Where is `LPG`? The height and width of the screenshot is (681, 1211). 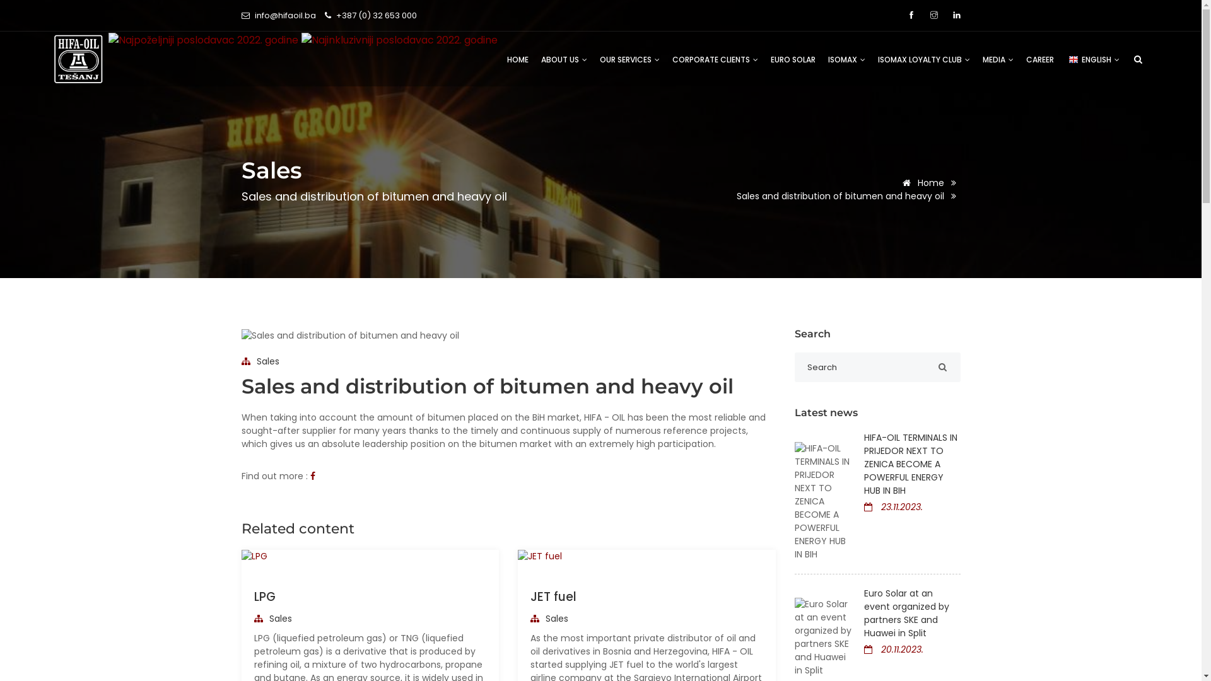 LPG is located at coordinates (264, 597).